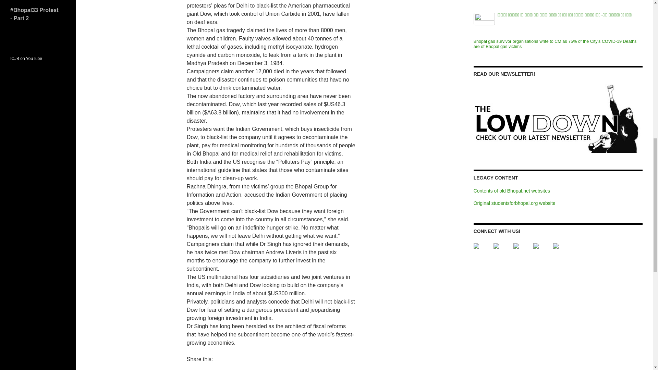  What do you see at coordinates (482, 251) in the screenshot?
I see `Follow us on facebook` at bounding box center [482, 251].